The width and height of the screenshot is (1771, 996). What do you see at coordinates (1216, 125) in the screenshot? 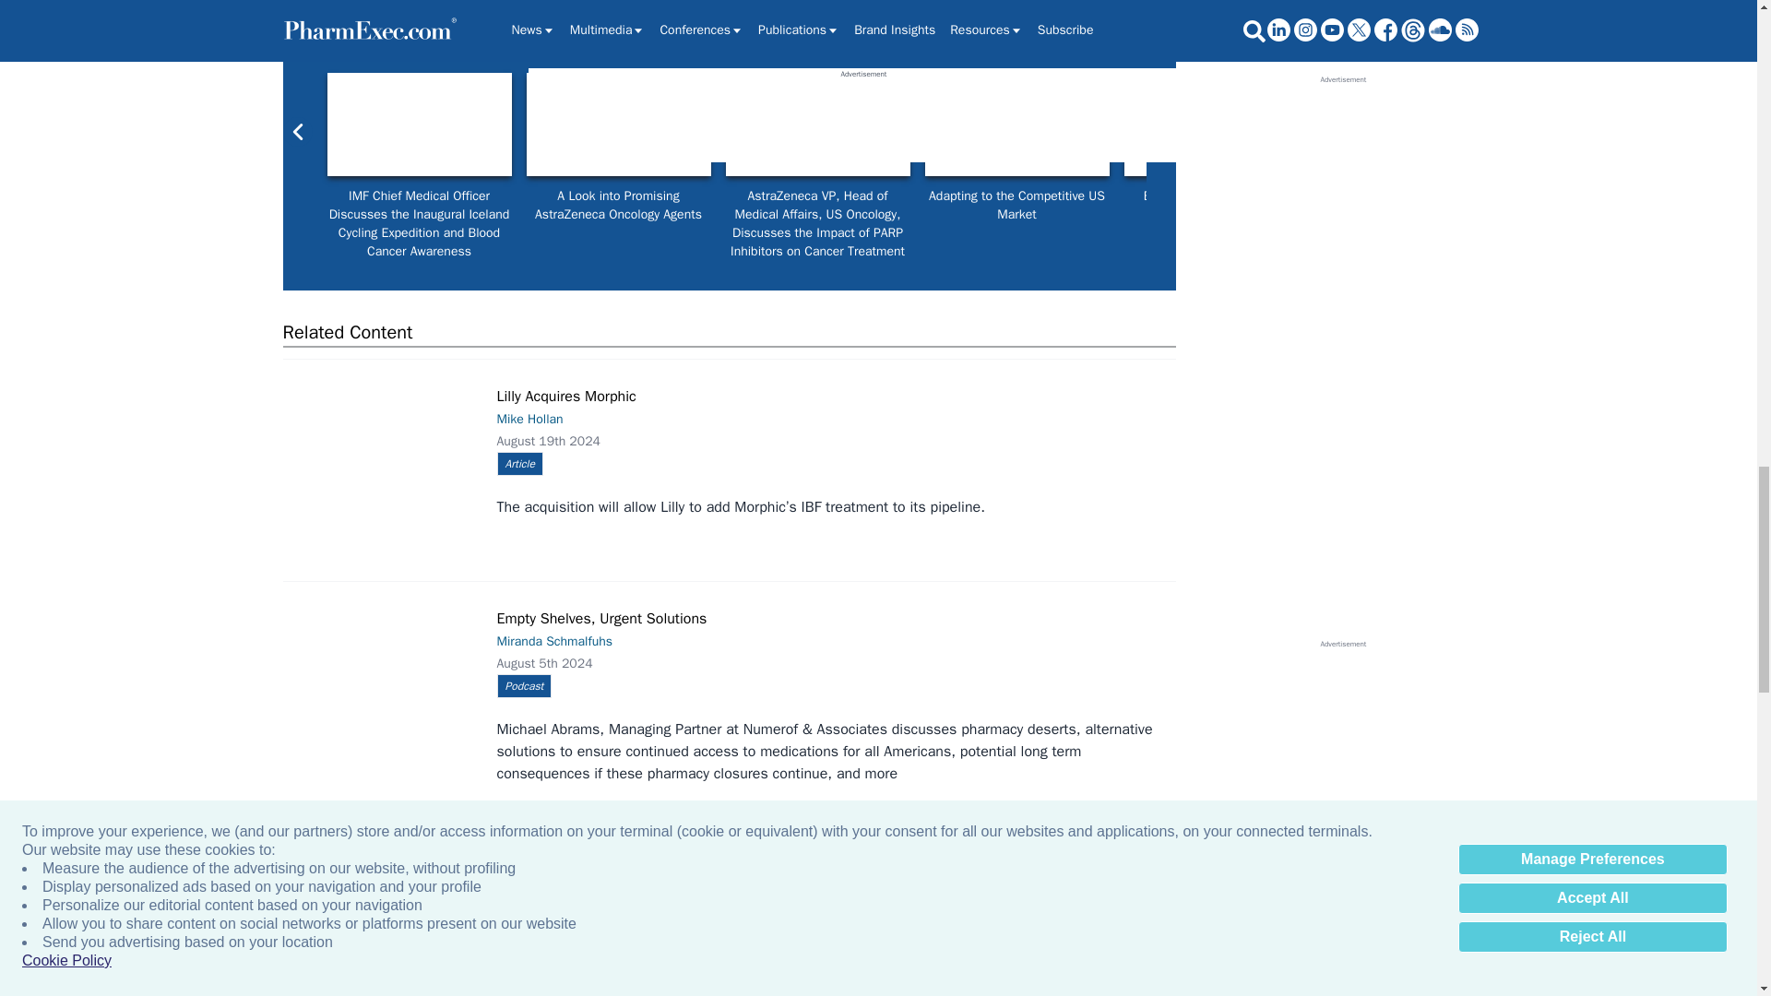
I see `Balancing Profitability and Mission` at bounding box center [1216, 125].